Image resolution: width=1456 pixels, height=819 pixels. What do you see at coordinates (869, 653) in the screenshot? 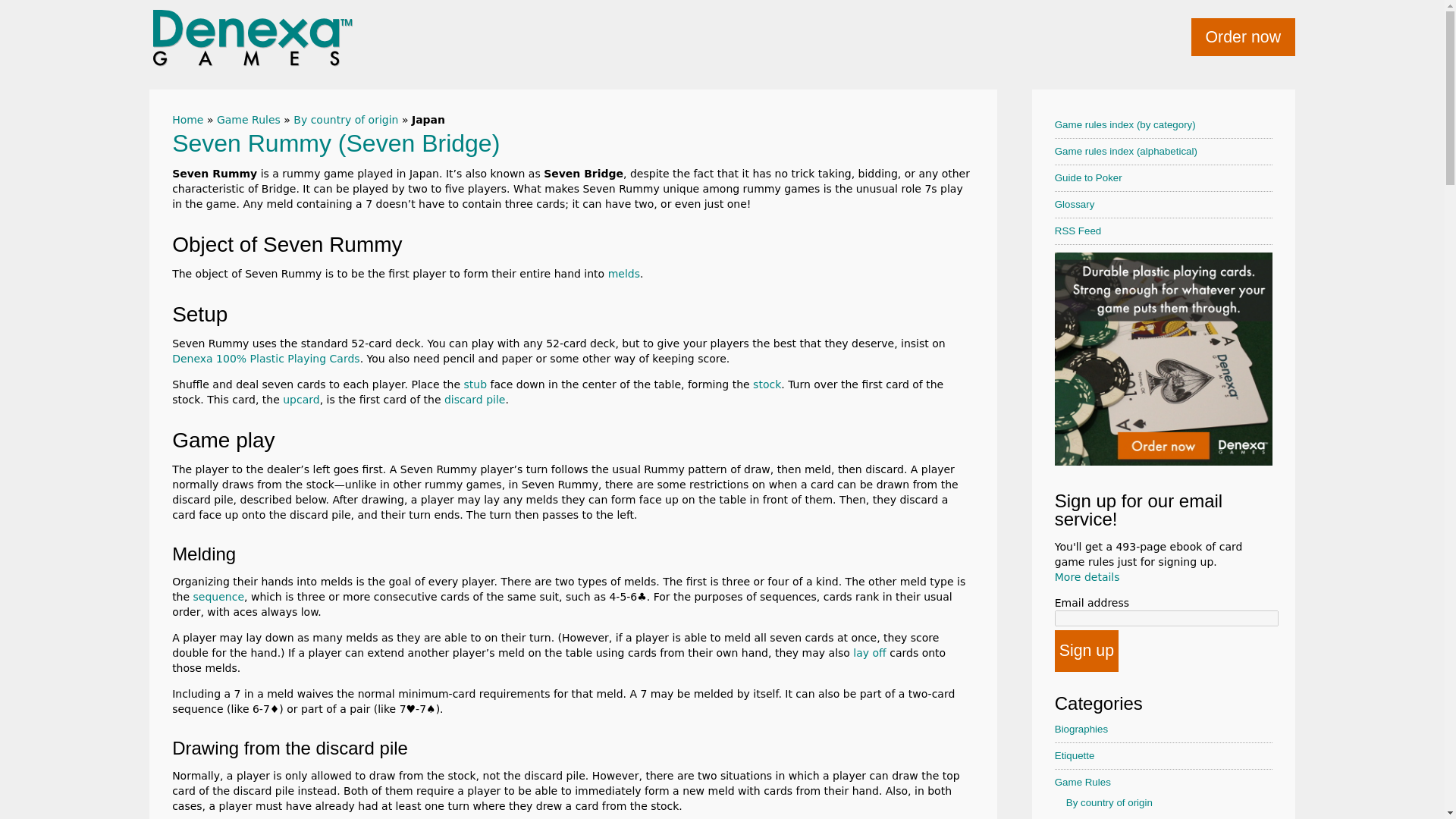
I see `lay off` at bounding box center [869, 653].